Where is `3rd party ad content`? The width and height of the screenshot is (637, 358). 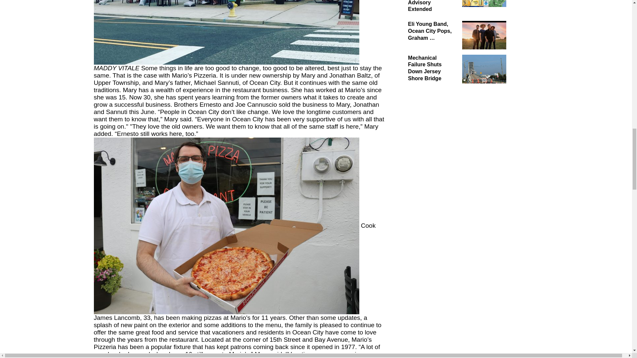
3rd party ad content is located at coordinates (448, 131).